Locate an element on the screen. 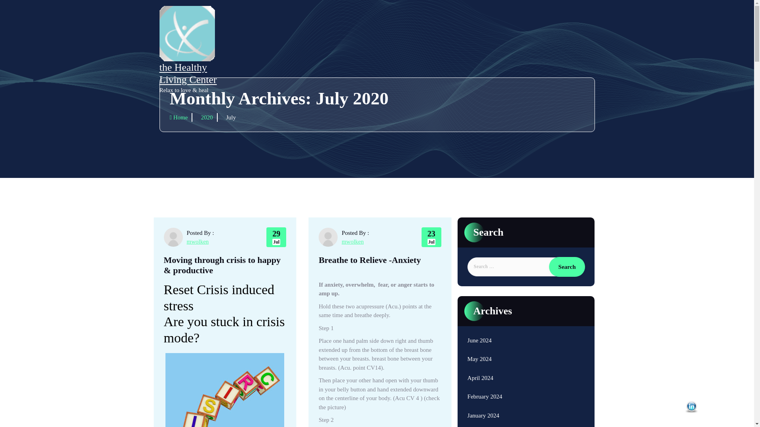 The width and height of the screenshot is (760, 427). April 2024 is located at coordinates (480, 378).